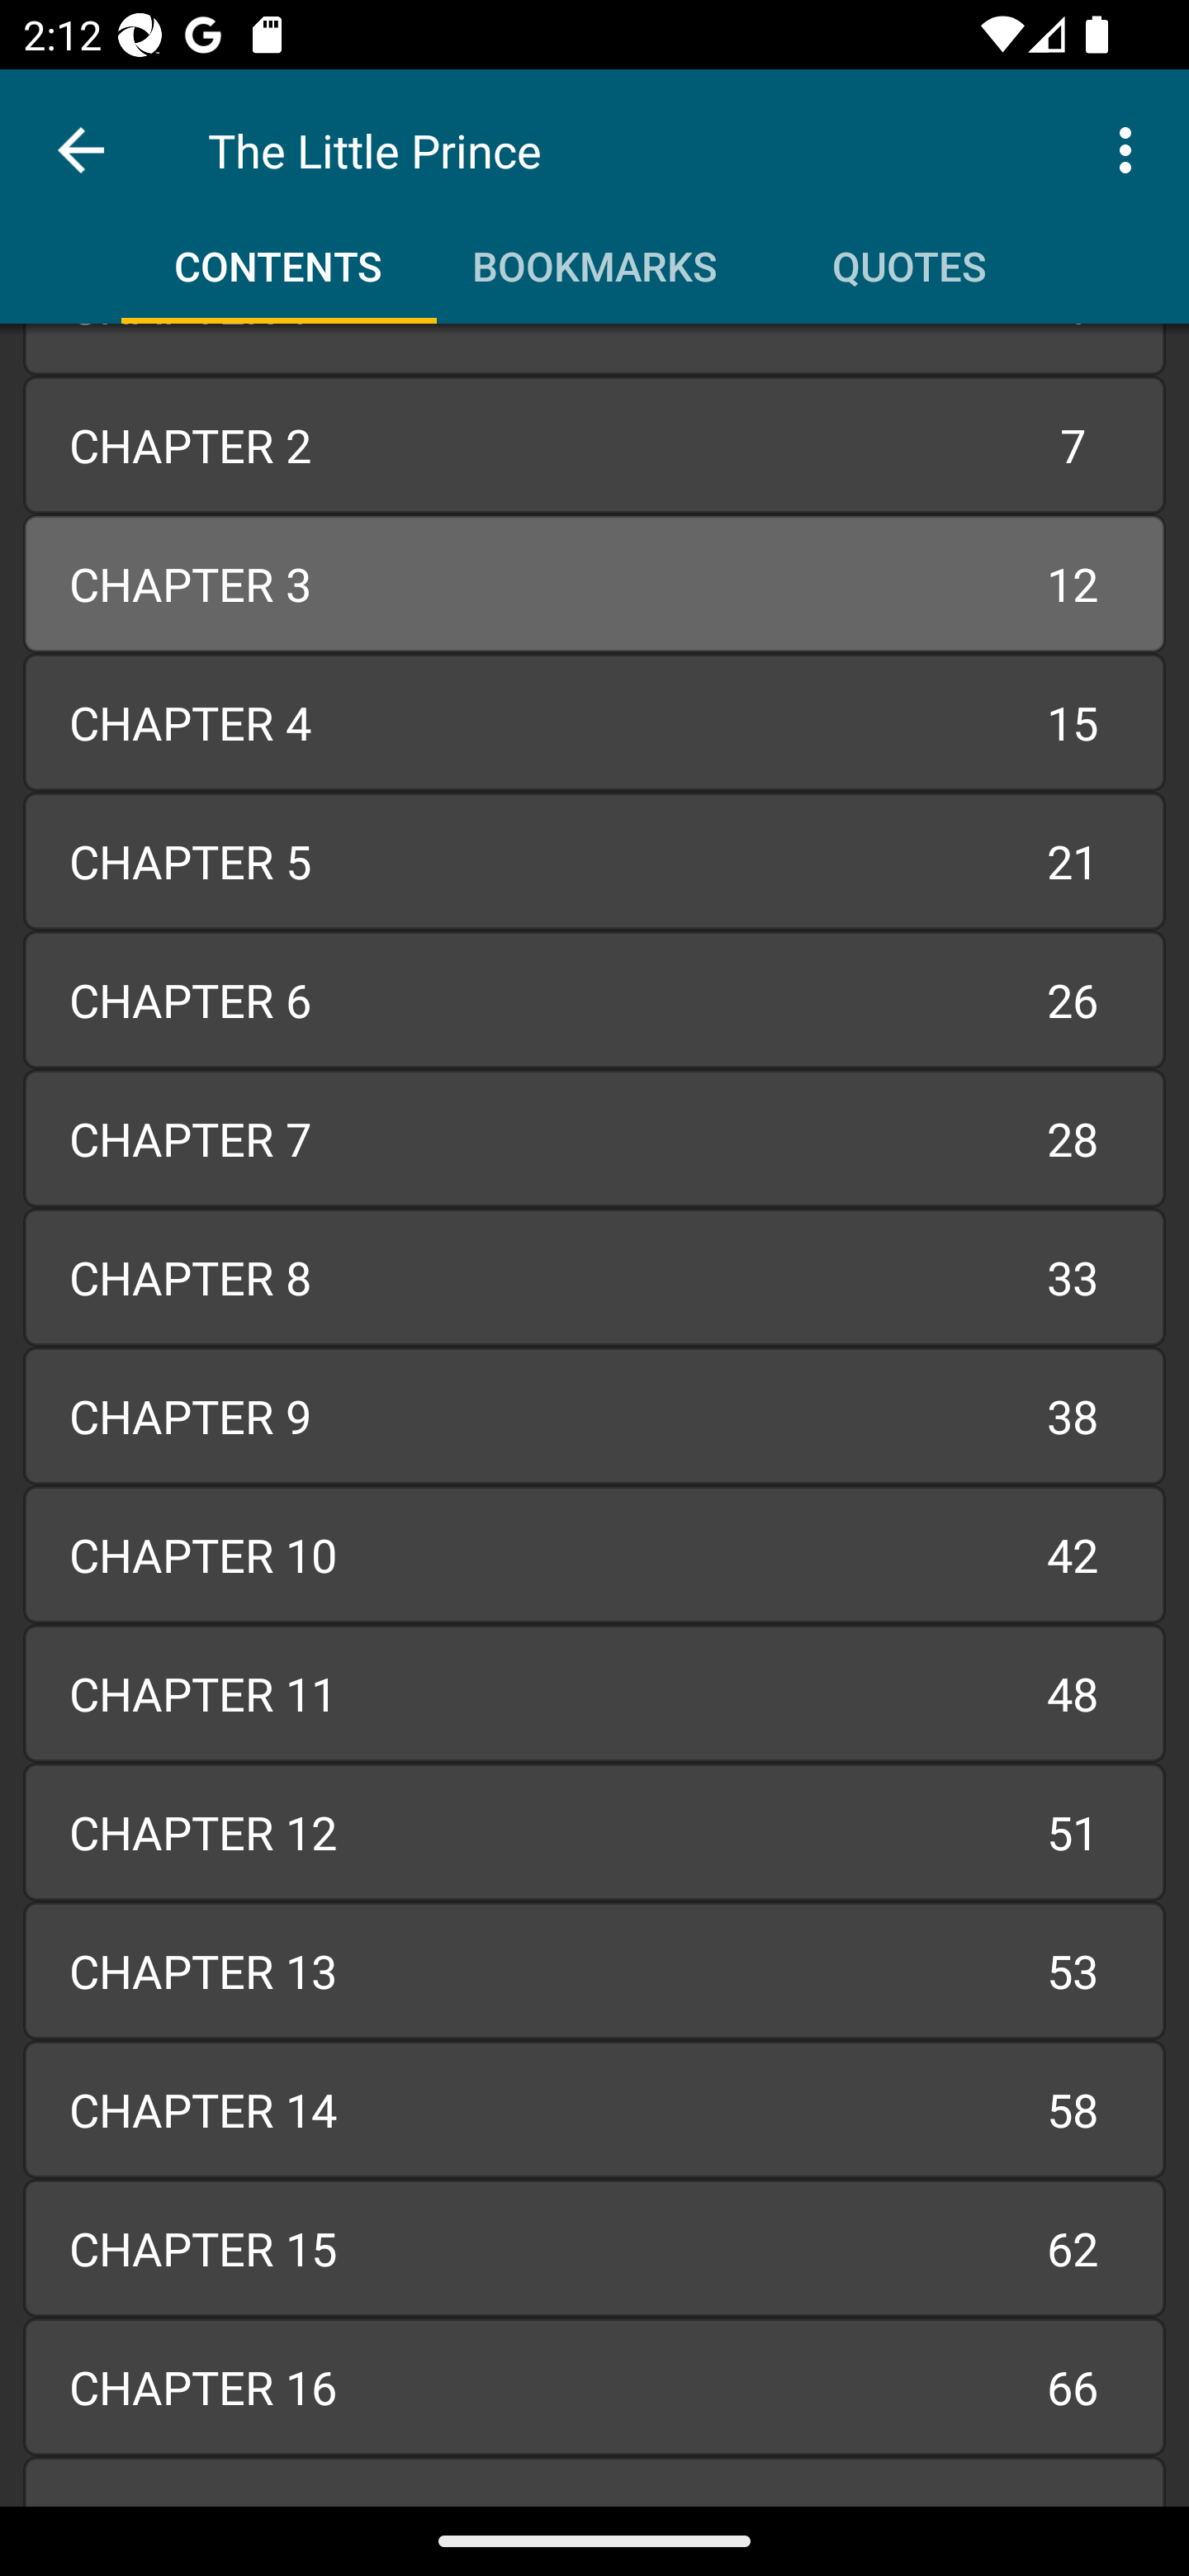 The height and width of the screenshot is (2576, 1189). Describe the element at coordinates (594, 2249) in the screenshot. I see `CHAPTER 15 62` at that location.